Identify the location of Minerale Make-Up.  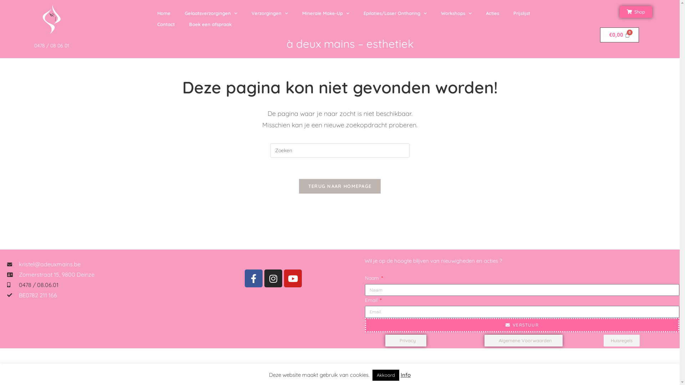
(325, 14).